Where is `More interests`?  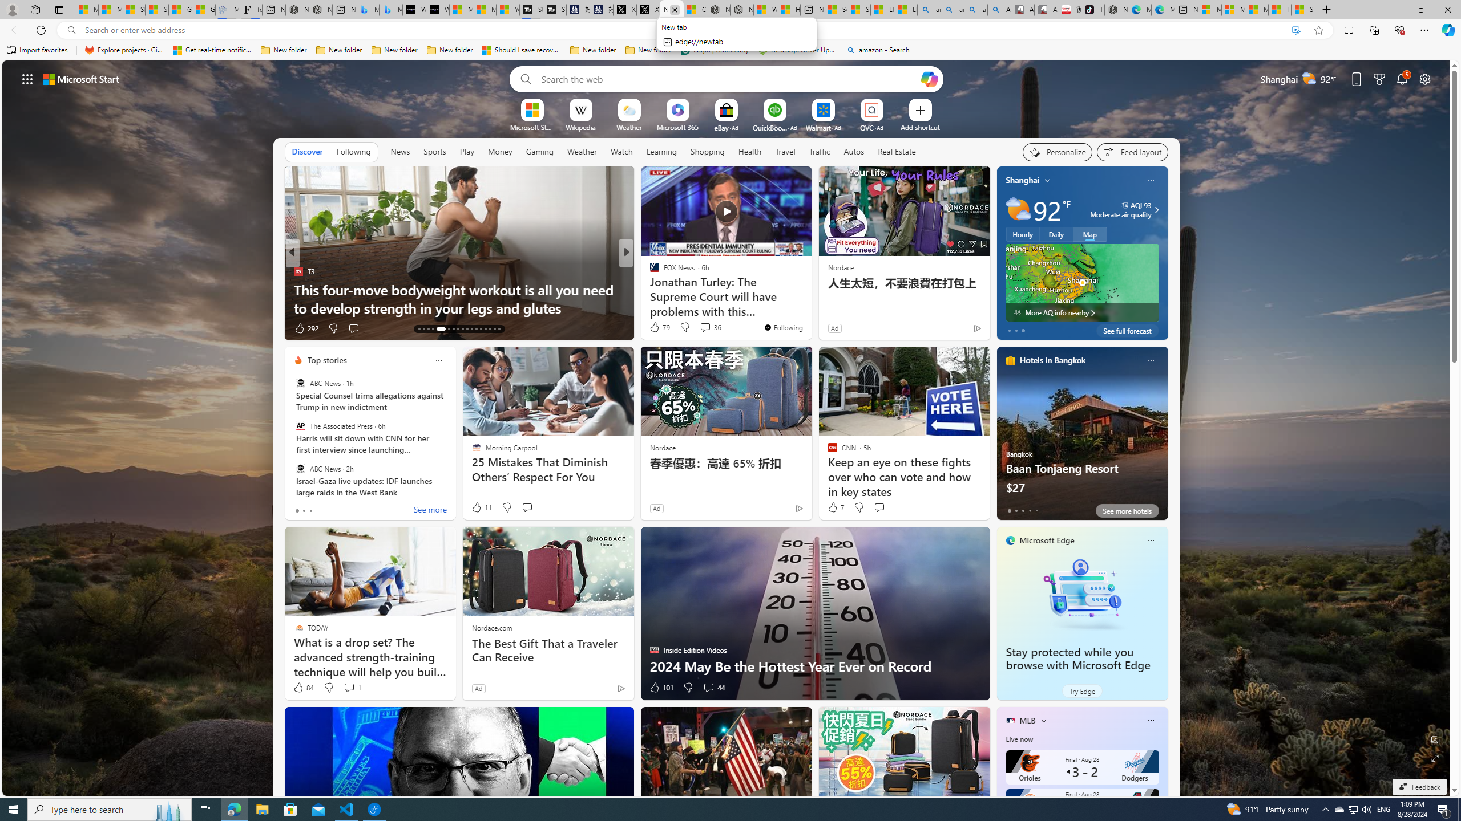
More interests is located at coordinates (1043, 720).